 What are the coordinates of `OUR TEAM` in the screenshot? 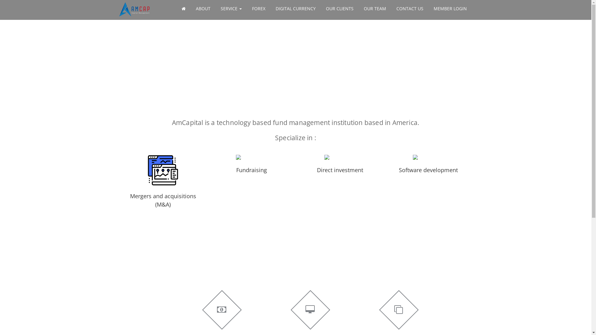 It's located at (375, 9).